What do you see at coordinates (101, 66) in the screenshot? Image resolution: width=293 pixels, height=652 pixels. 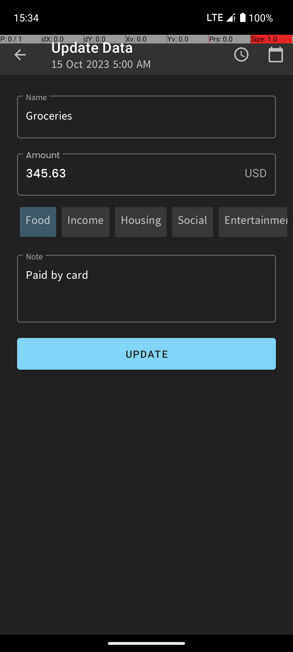 I see `15 Oct 2023 5:00 AM` at bounding box center [101, 66].